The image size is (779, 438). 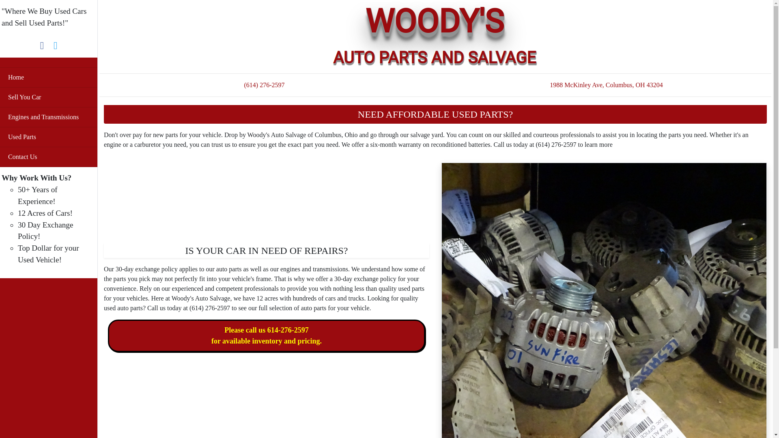 What do you see at coordinates (49, 157) in the screenshot?
I see `Contact Us` at bounding box center [49, 157].